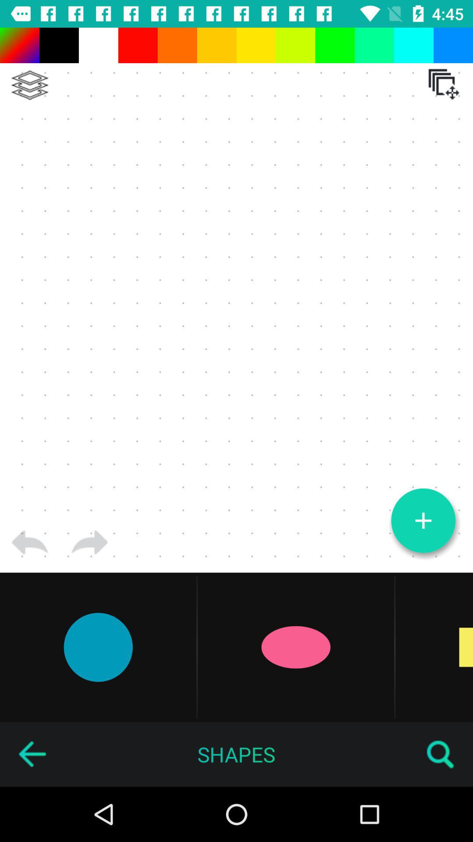 This screenshot has width=473, height=842. I want to click on create new logo, so click(423, 521).